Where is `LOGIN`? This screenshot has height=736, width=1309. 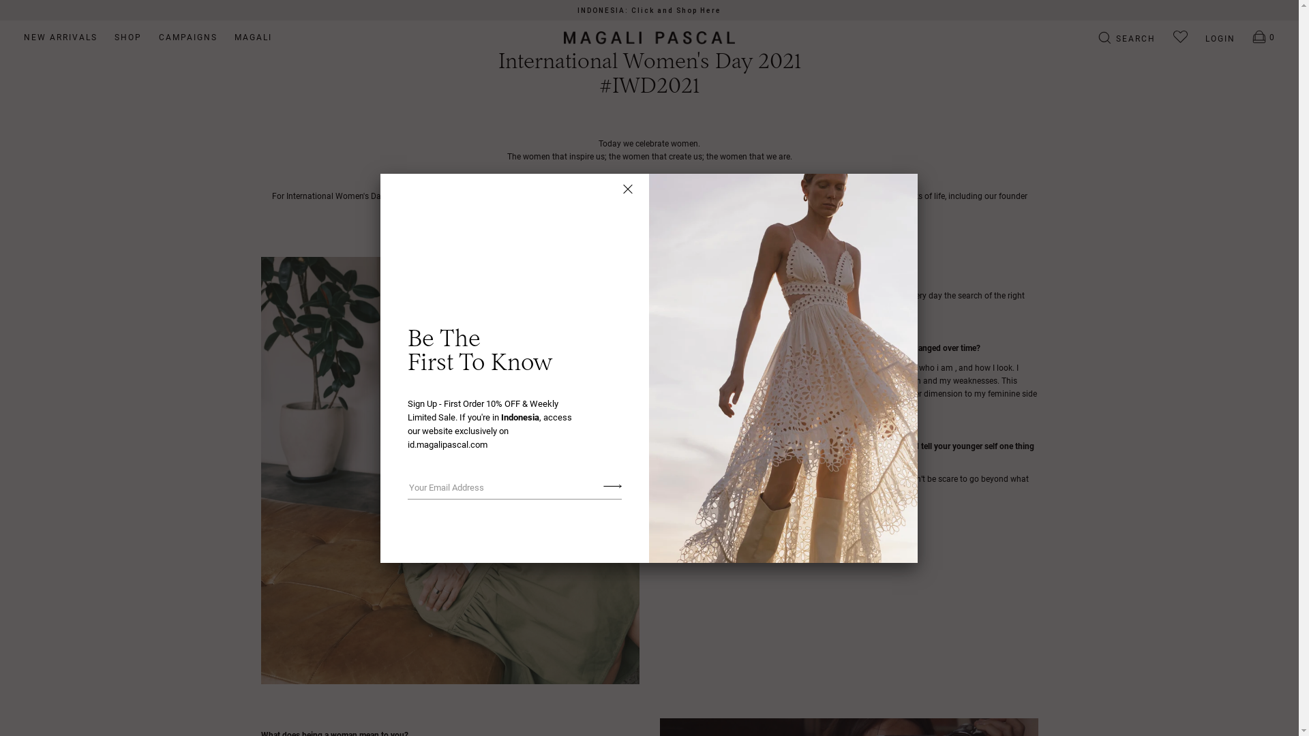 LOGIN is located at coordinates (1212, 39).